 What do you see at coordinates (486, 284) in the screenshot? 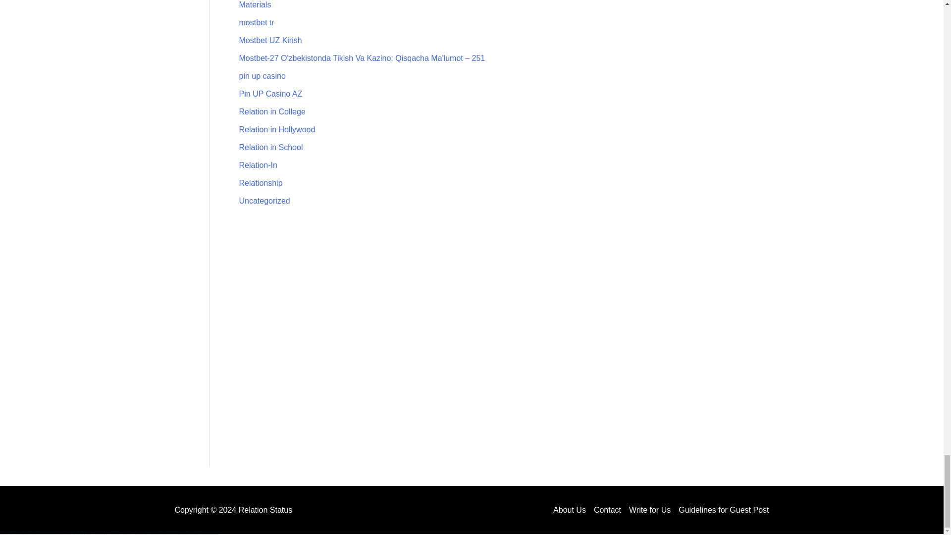
I see `Advertisement` at bounding box center [486, 284].